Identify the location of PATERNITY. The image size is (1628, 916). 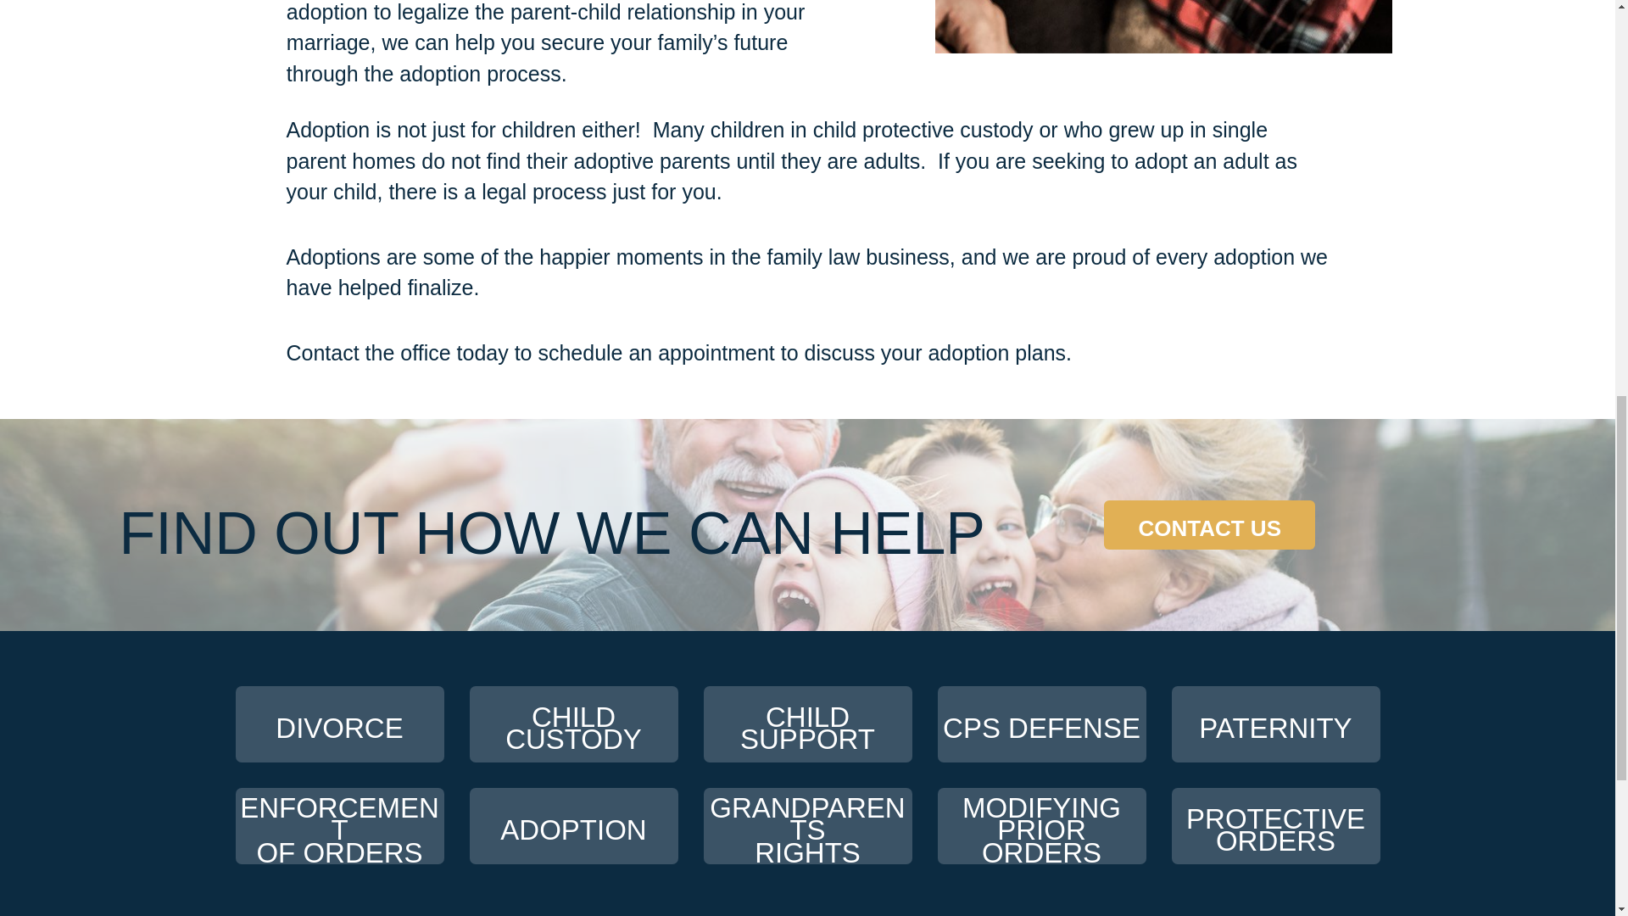
(1276, 723).